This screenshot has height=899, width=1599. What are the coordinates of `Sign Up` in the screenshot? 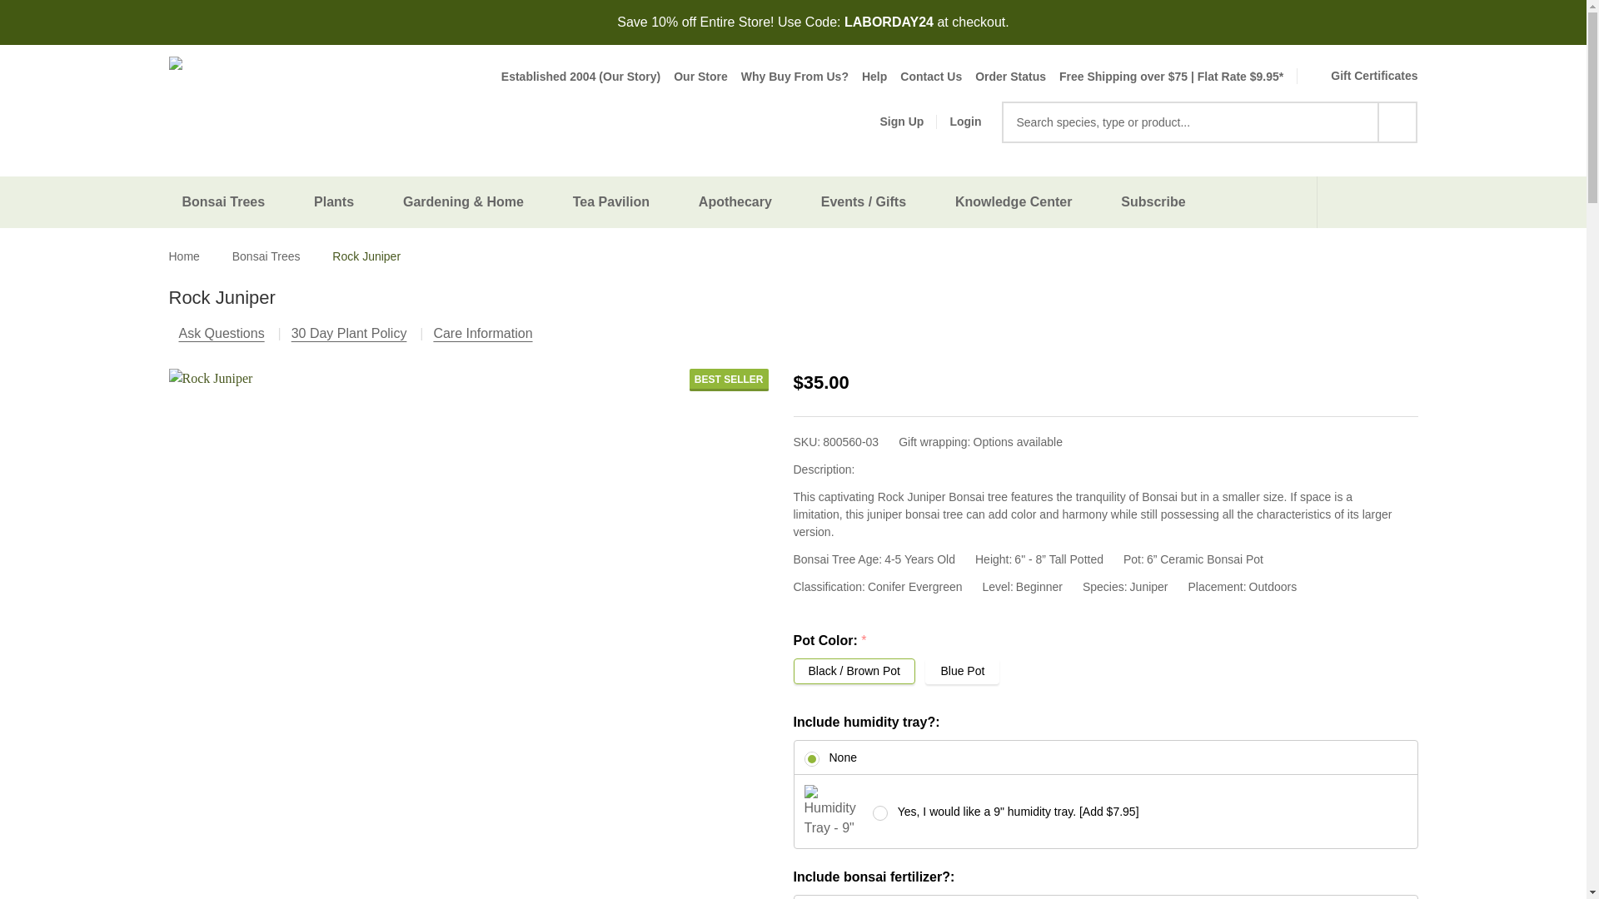 It's located at (890, 122).